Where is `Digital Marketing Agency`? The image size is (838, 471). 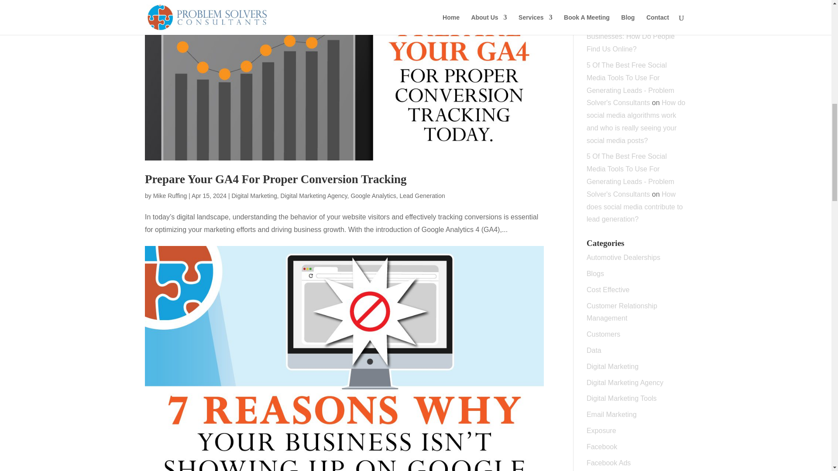 Digital Marketing Agency is located at coordinates (314, 195).